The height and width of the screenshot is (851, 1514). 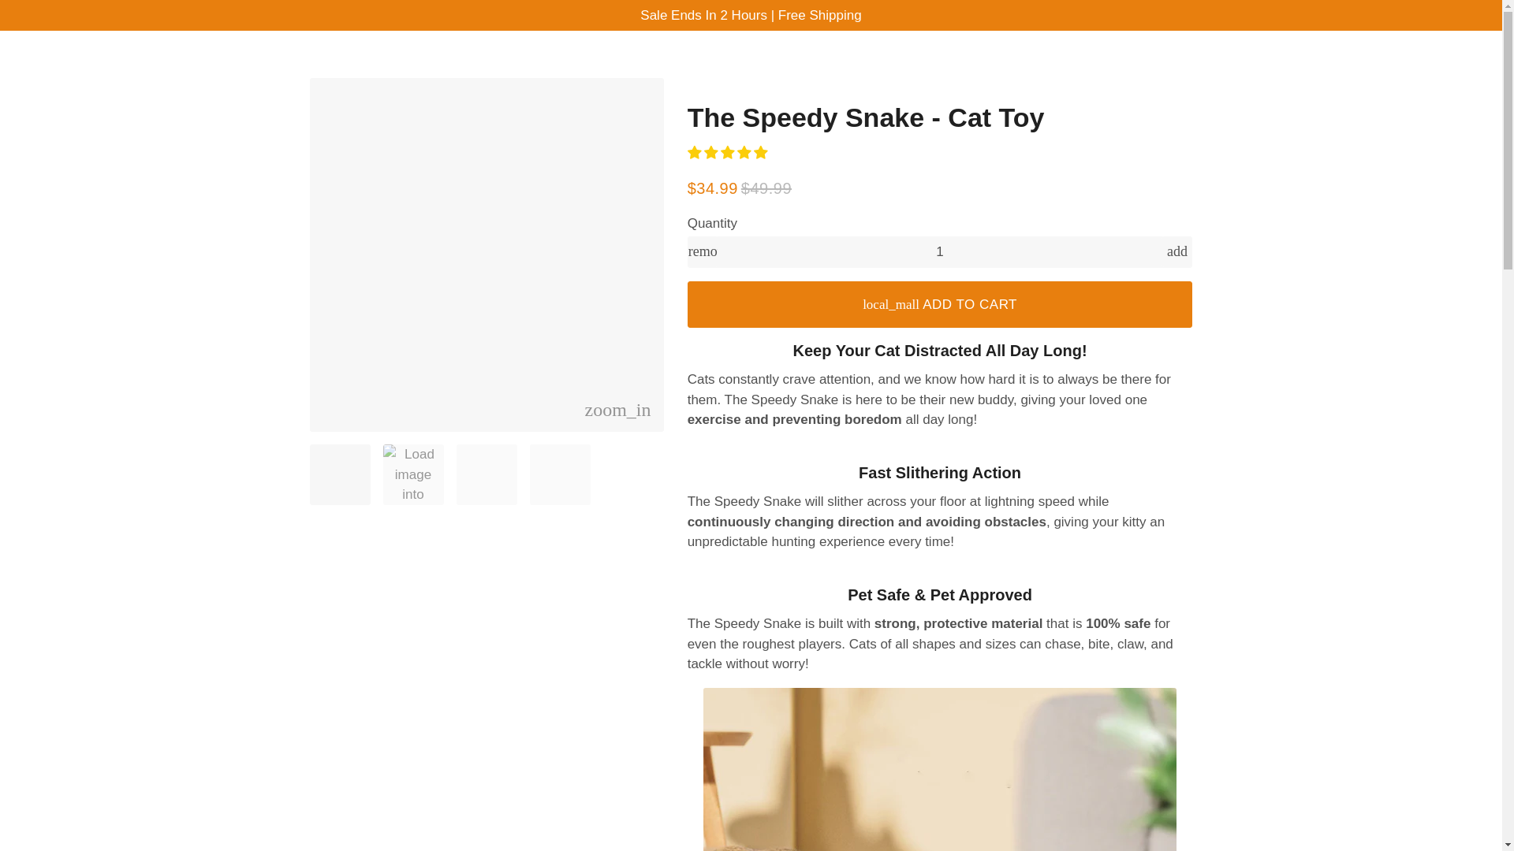 I want to click on Home, so click(x=609, y=58).